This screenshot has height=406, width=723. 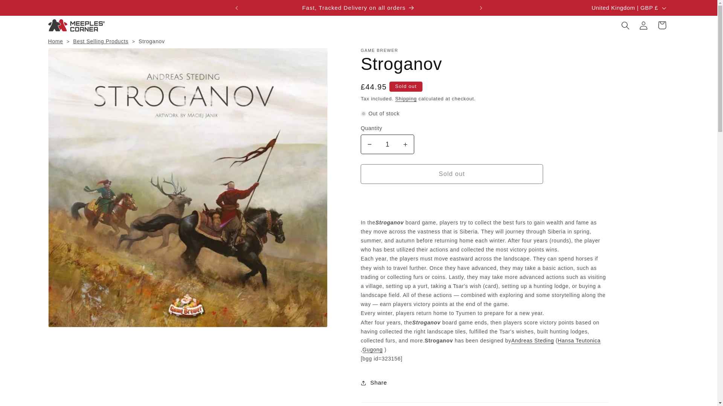 What do you see at coordinates (72, 58) in the screenshot?
I see `Skip to product information` at bounding box center [72, 58].